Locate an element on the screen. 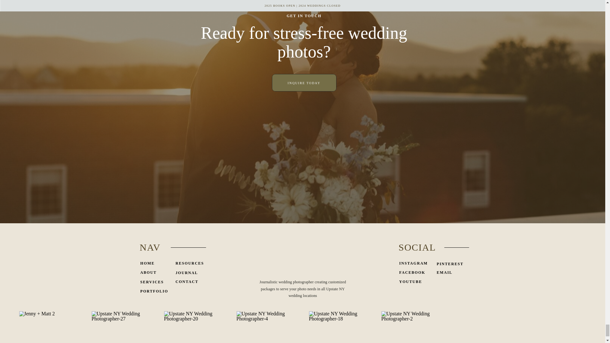 The height and width of the screenshot is (343, 610). YOUTUBE is located at coordinates (414, 282).